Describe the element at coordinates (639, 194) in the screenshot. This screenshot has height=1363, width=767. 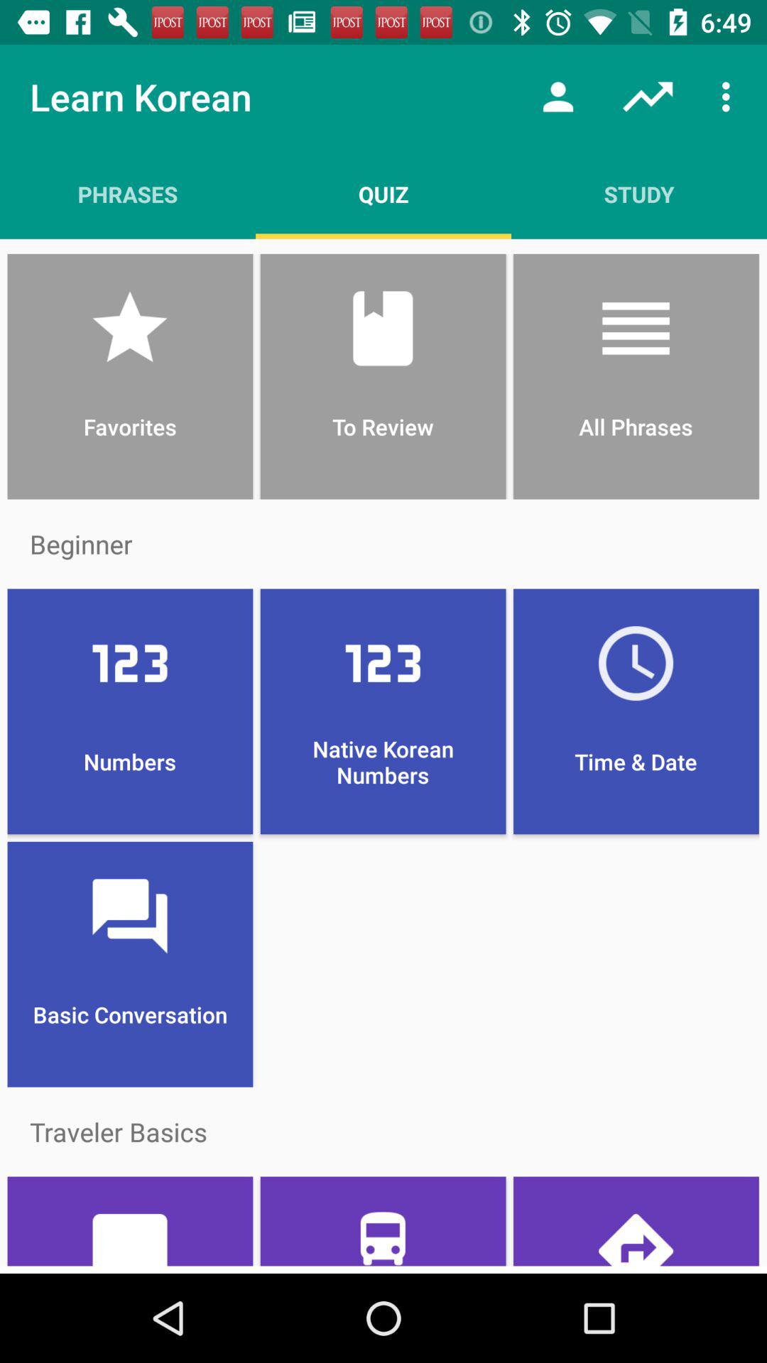
I see `click study icon` at that location.